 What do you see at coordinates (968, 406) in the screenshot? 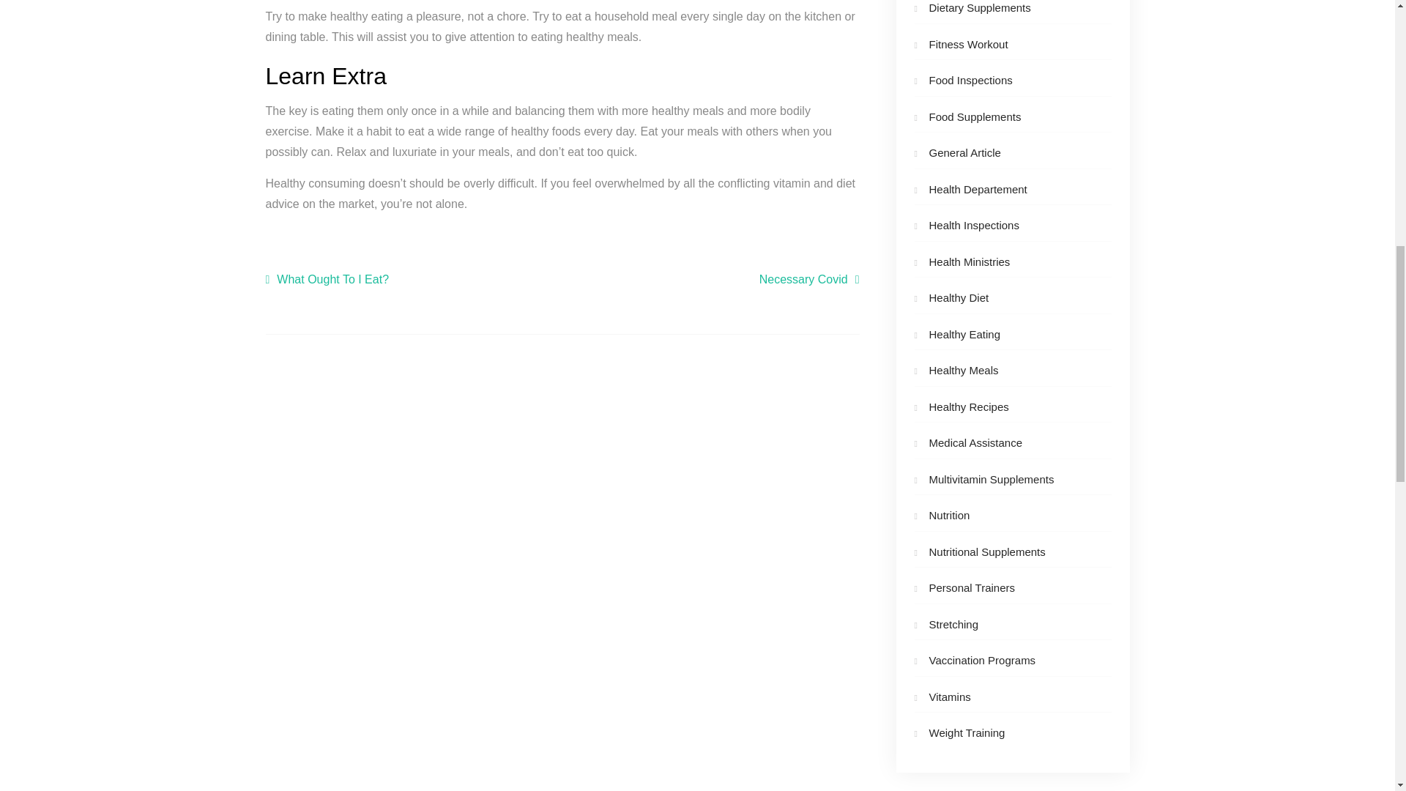
I see `Healthy Recipes` at bounding box center [968, 406].